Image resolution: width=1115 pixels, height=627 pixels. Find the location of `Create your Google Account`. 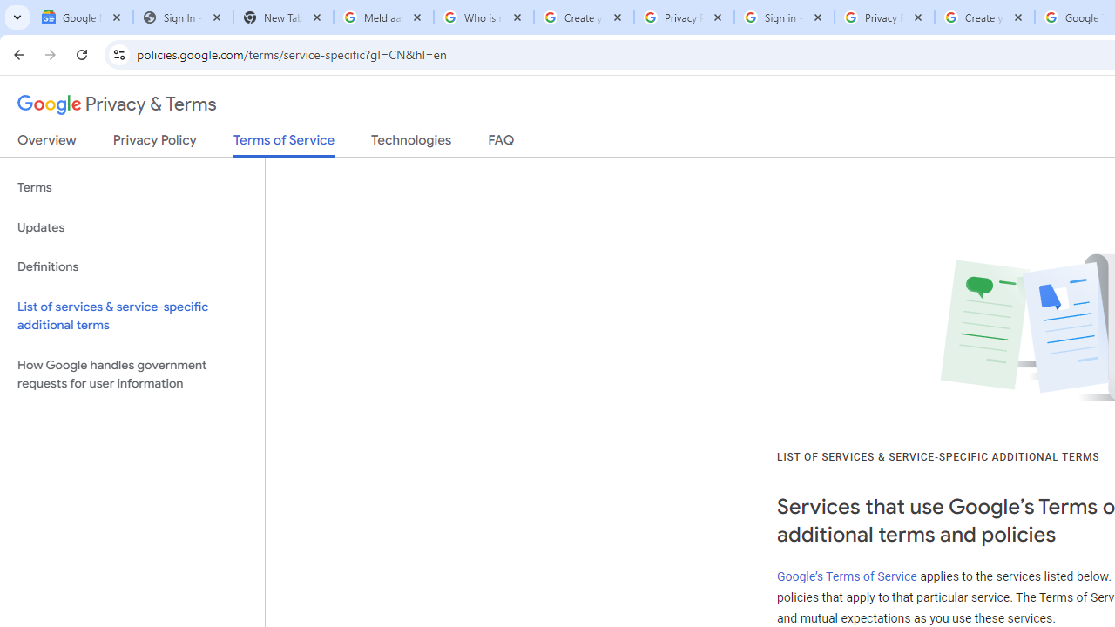

Create your Google Account is located at coordinates (984, 17).